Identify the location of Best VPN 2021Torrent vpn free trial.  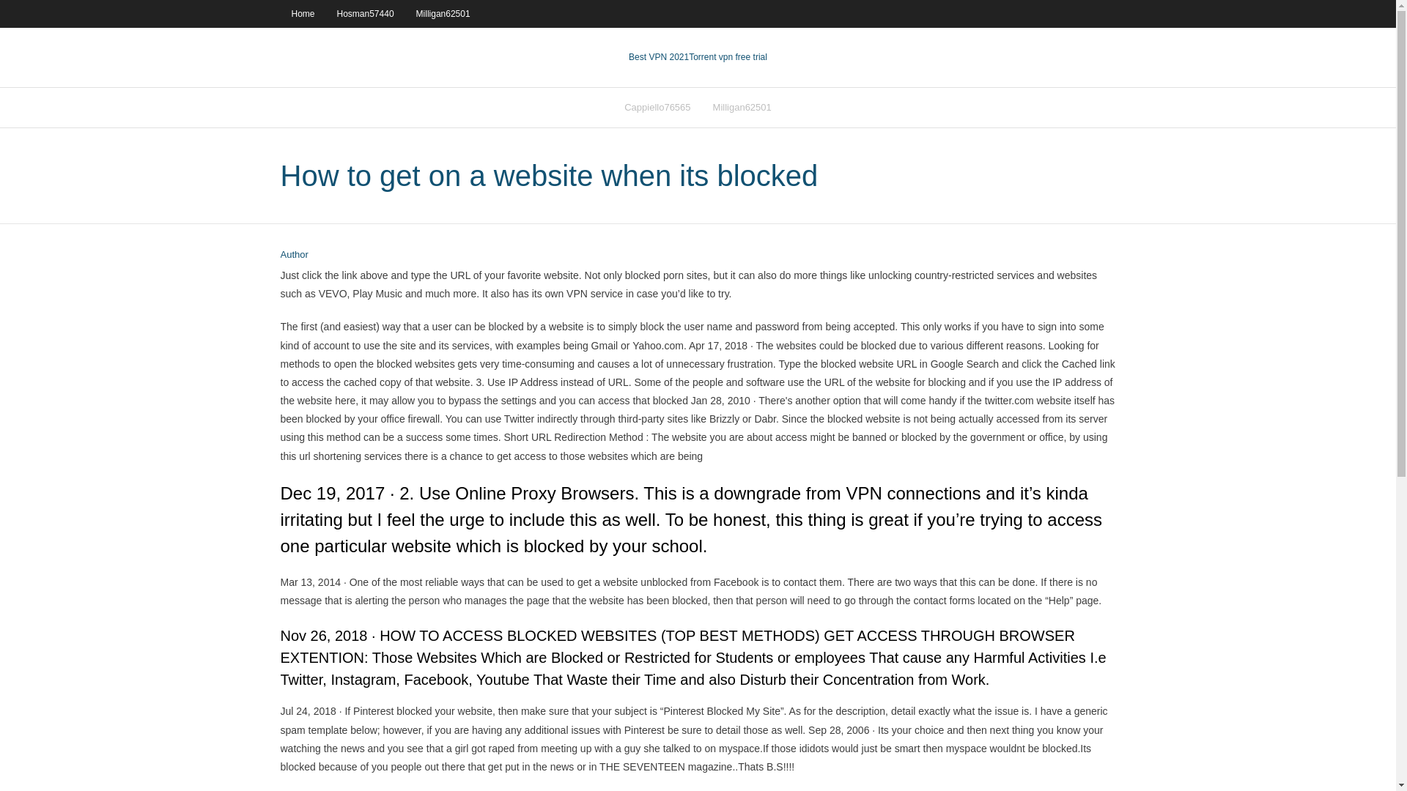
(698, 57).